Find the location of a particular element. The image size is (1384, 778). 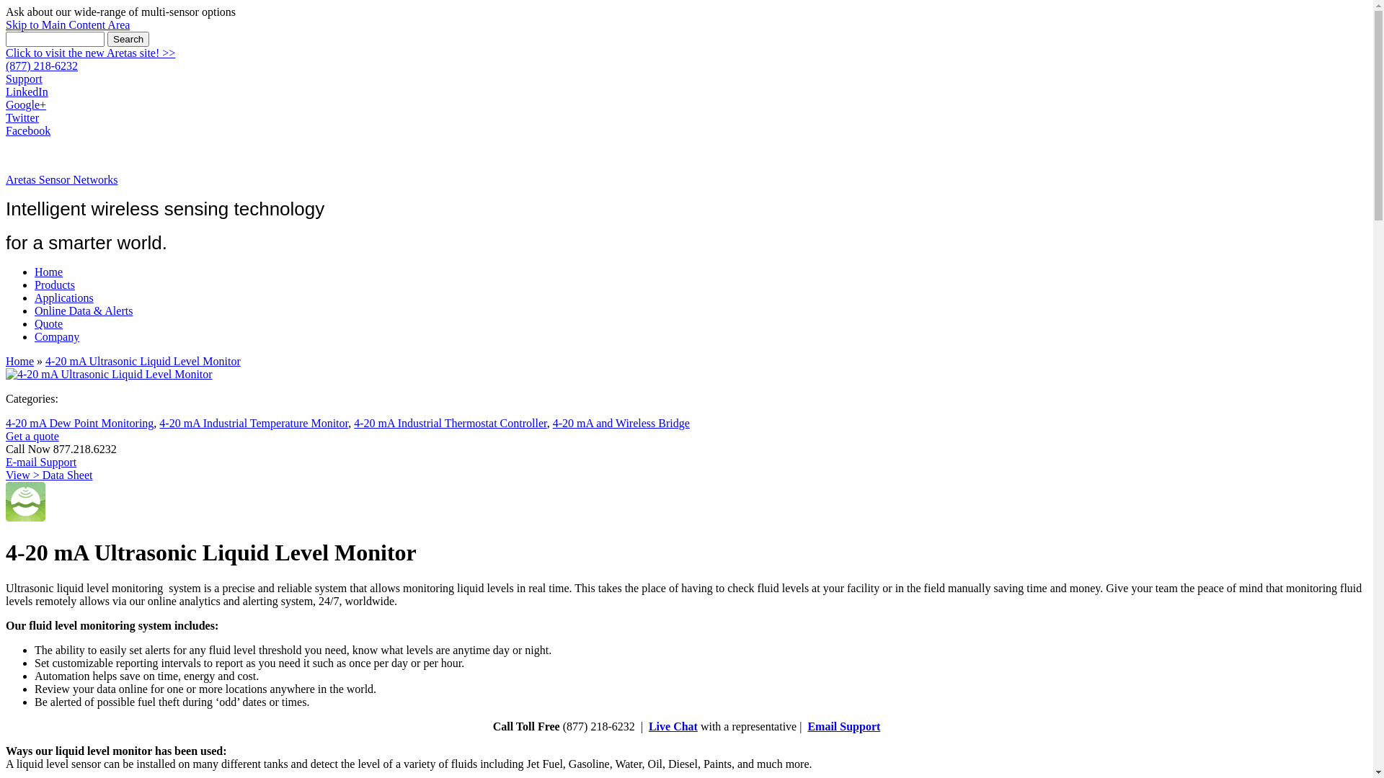

Email Support is located at coordinates (843, 726).